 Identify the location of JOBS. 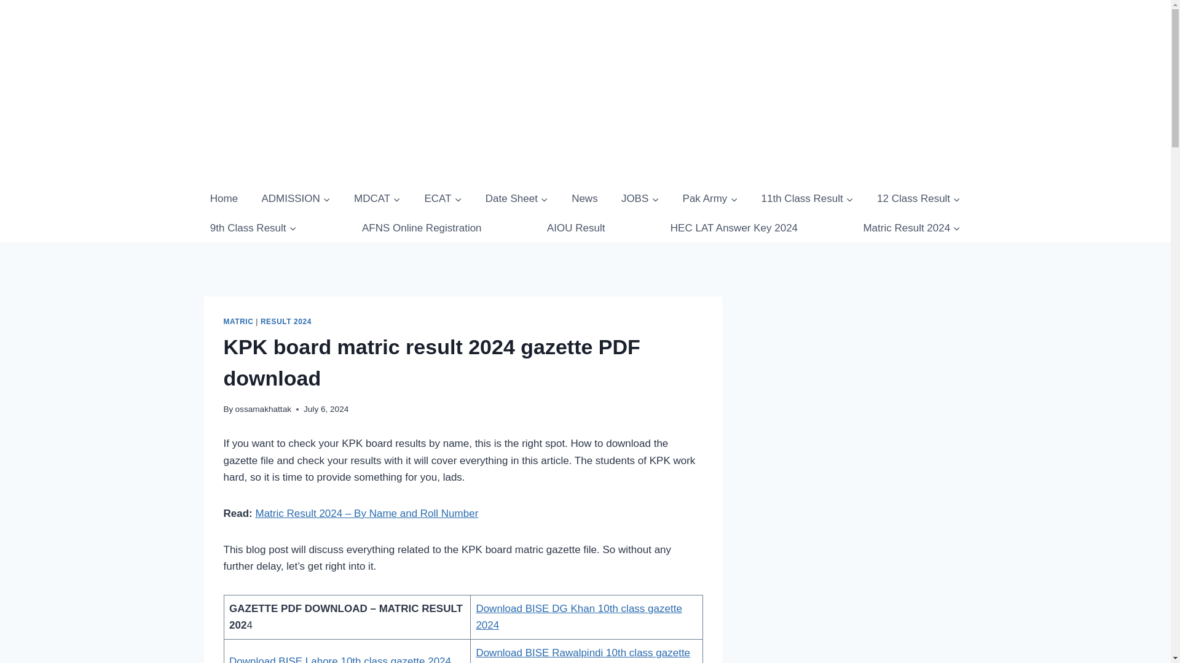
(640, 199).